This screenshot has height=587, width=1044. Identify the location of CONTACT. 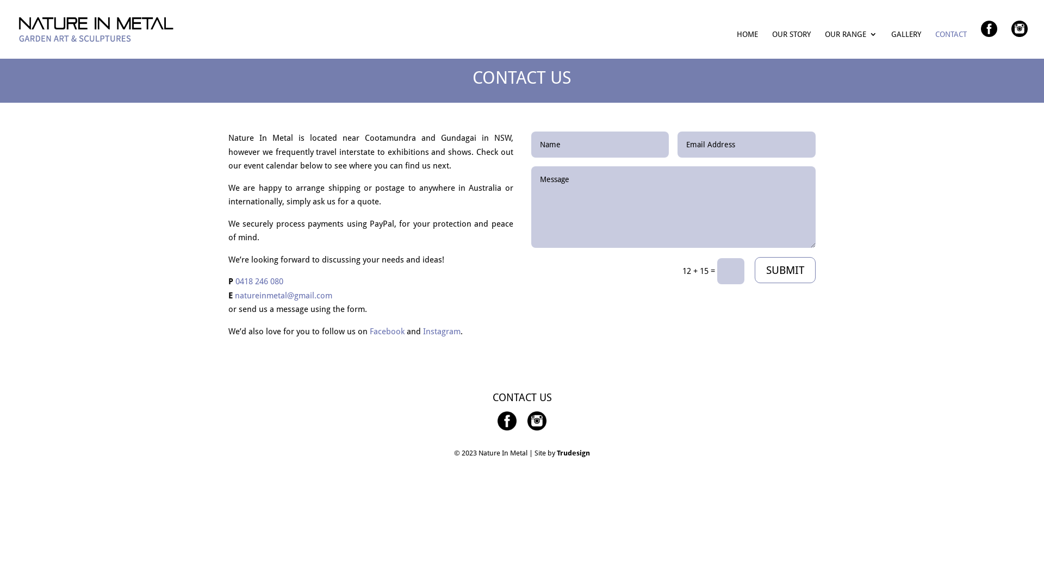
(951, 45).